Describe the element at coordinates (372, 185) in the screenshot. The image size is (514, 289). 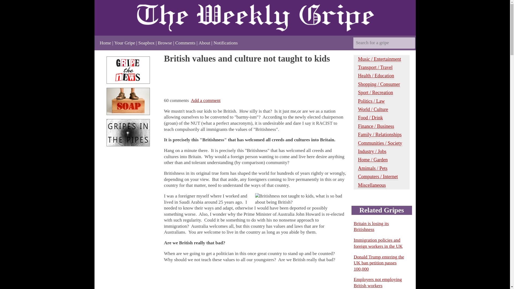
I see `Miscellaneous gripes` at that location.